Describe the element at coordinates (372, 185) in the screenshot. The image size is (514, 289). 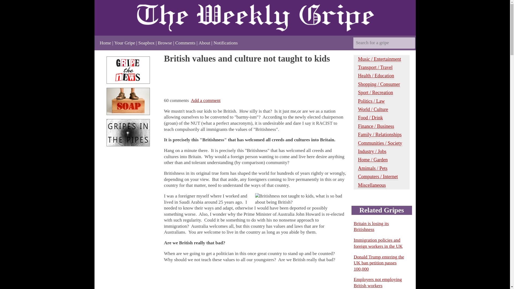
I see `Miscellaneous gripes` at that location.